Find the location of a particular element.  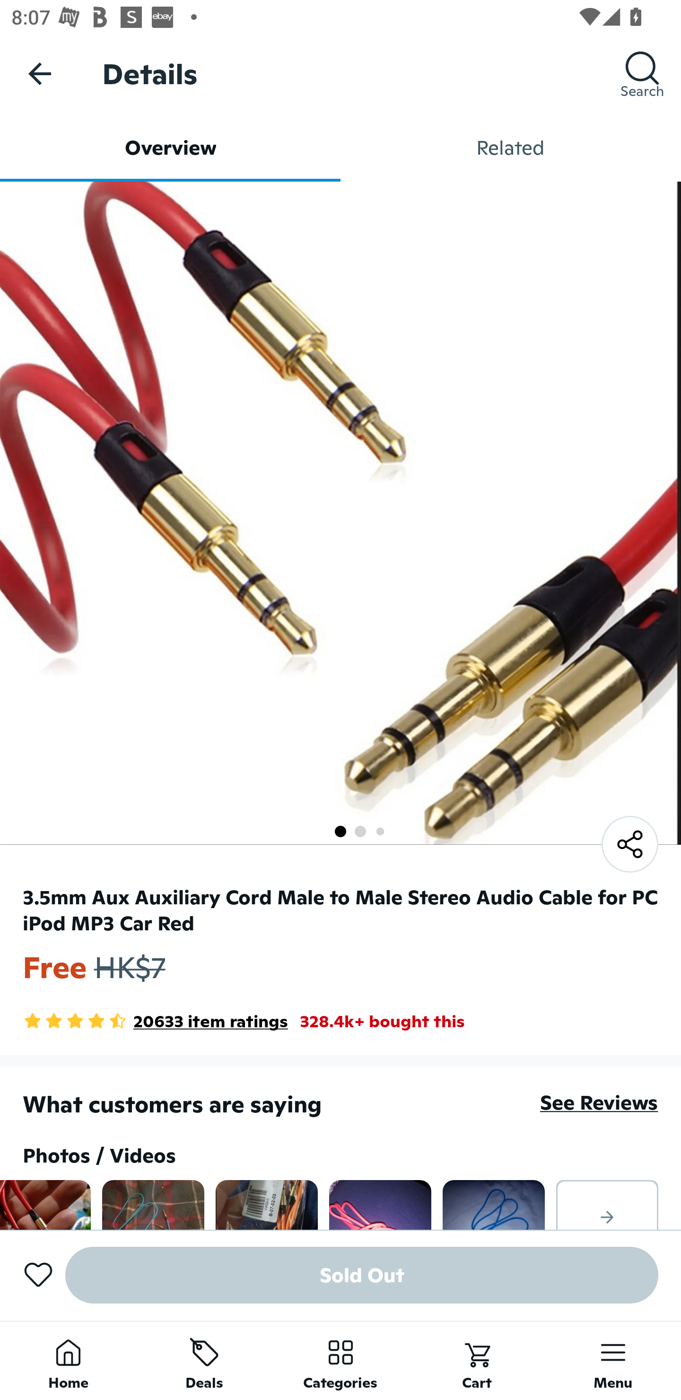

Search is located at coordinates (642, 73).